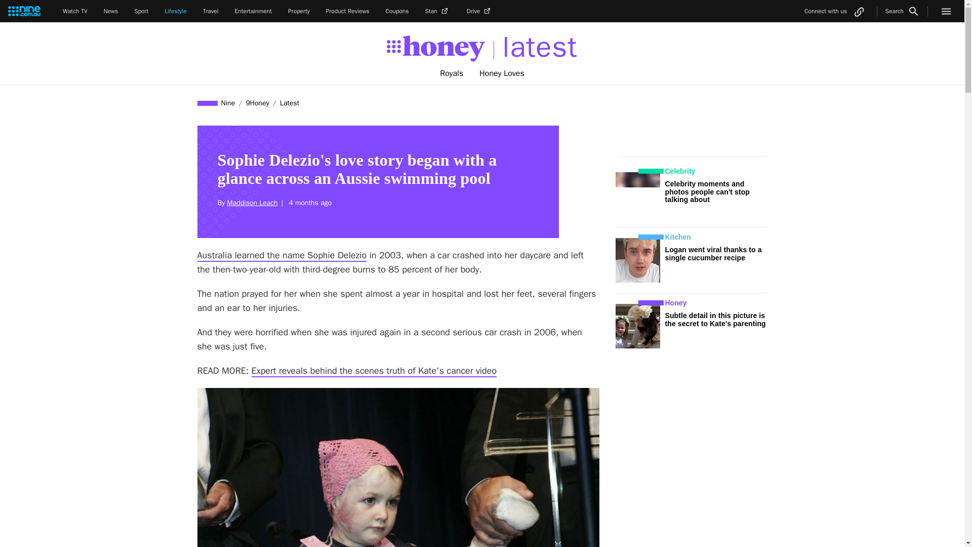 The height and width of the screenshot is (547, 972). I want to click on Stan, so click(438, 11).